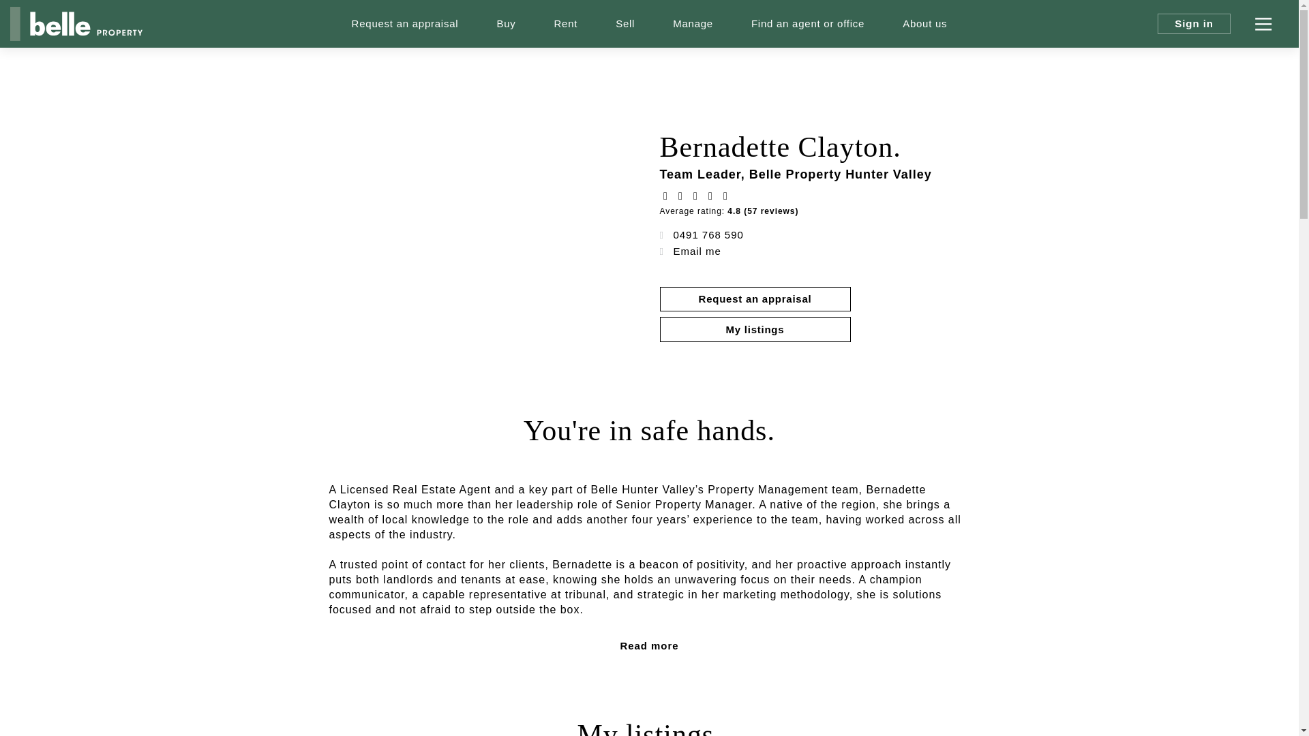 The width and height of the screenshot is (1309, 736). Describe the element at coordinates (808, 24) in the screenshot. I see `Find an agent or office` at that location.